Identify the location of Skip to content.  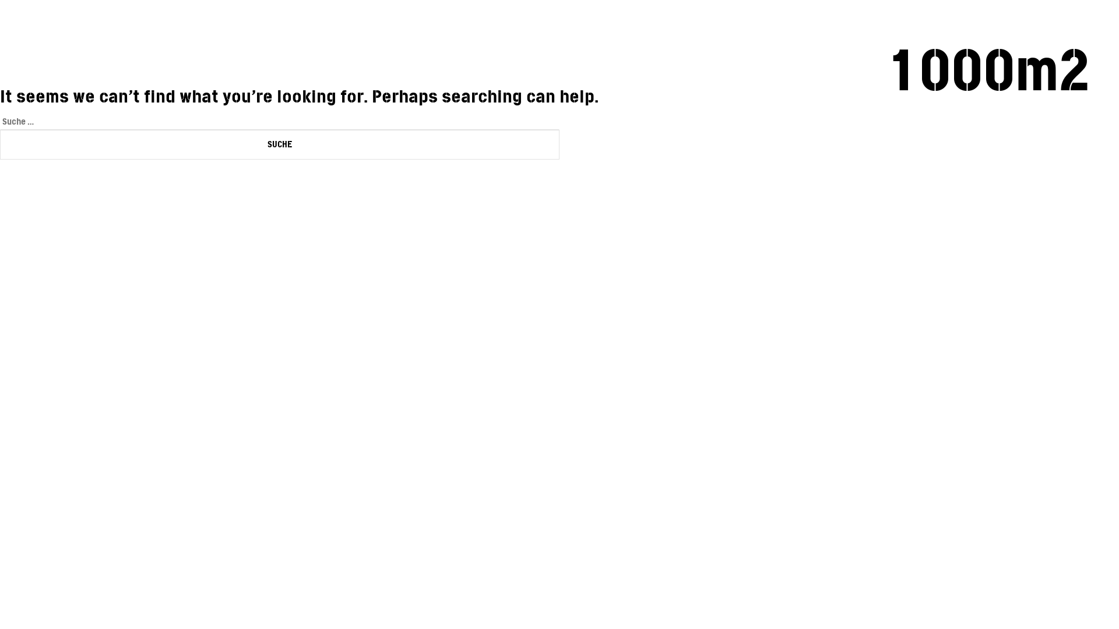
(0, 0).